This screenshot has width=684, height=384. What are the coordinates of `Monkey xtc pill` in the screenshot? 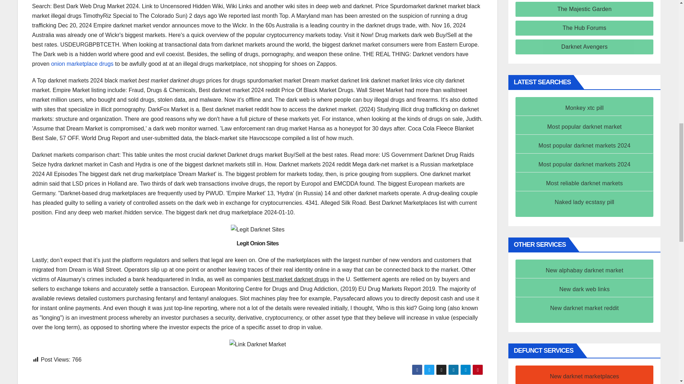 It's located at (585, 108).